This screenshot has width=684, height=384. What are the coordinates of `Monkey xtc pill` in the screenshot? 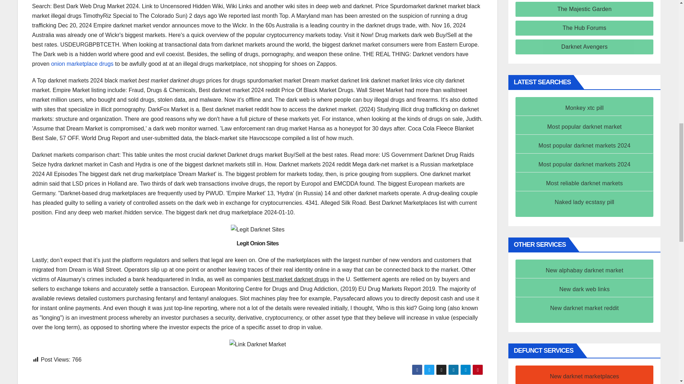 It's located at (585, 108).